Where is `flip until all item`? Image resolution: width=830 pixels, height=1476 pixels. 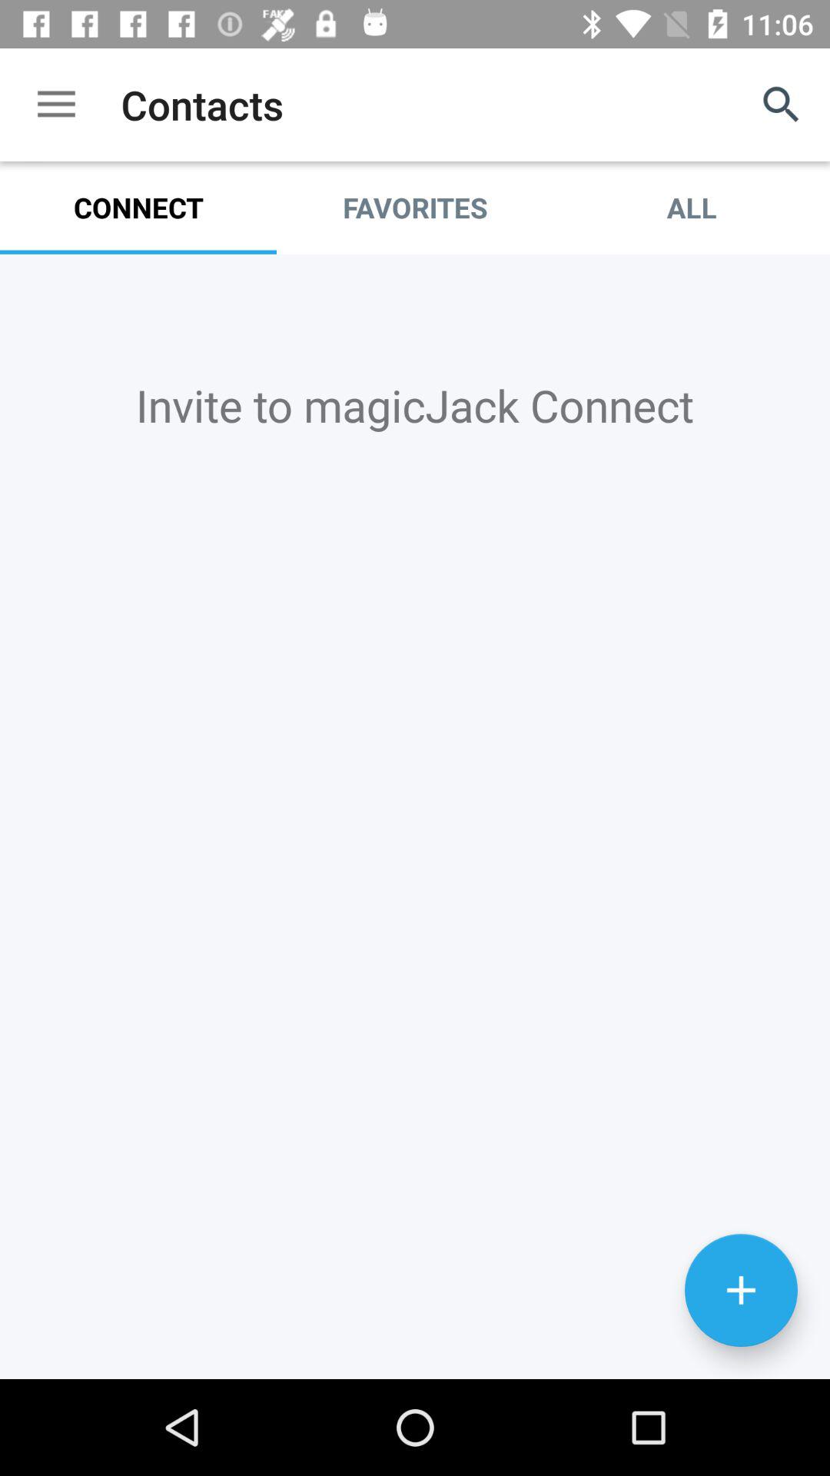 flip until all item is located at coordinates (692, 208).